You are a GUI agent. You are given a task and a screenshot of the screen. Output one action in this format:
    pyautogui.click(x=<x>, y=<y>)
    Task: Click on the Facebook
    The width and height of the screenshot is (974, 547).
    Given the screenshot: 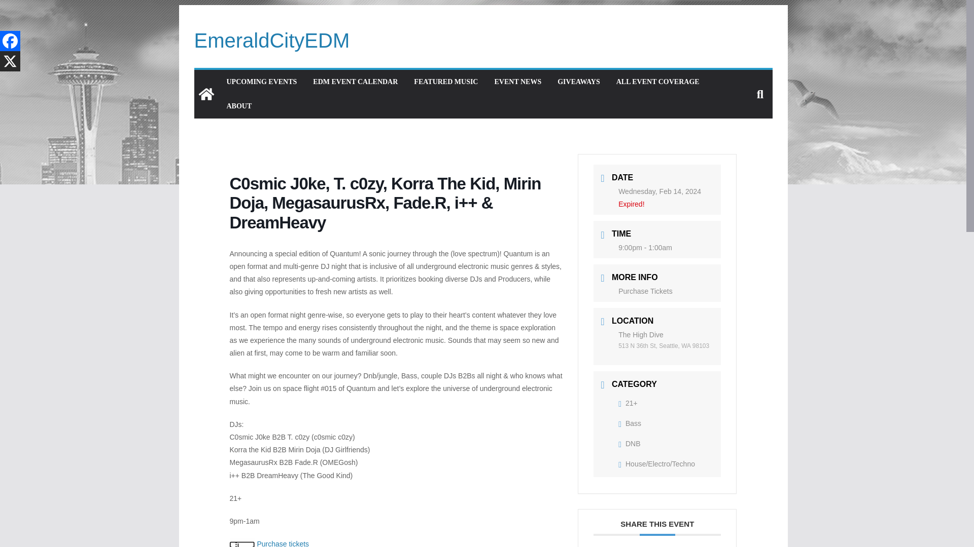 What is the action you would take?
    pyautogui.click(x=10, y=41)
    